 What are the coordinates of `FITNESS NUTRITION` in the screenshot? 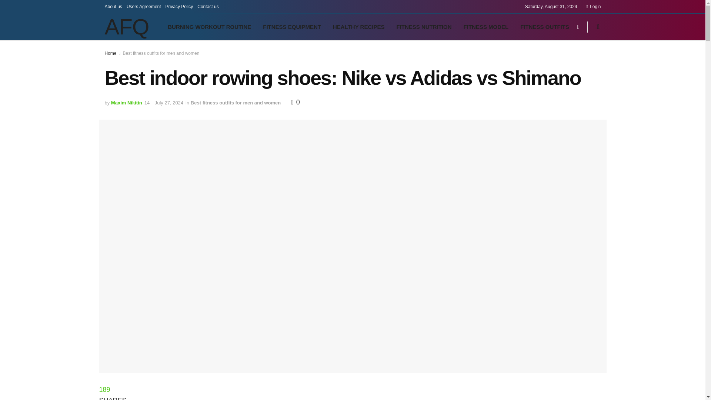 It's located at (424, 27).